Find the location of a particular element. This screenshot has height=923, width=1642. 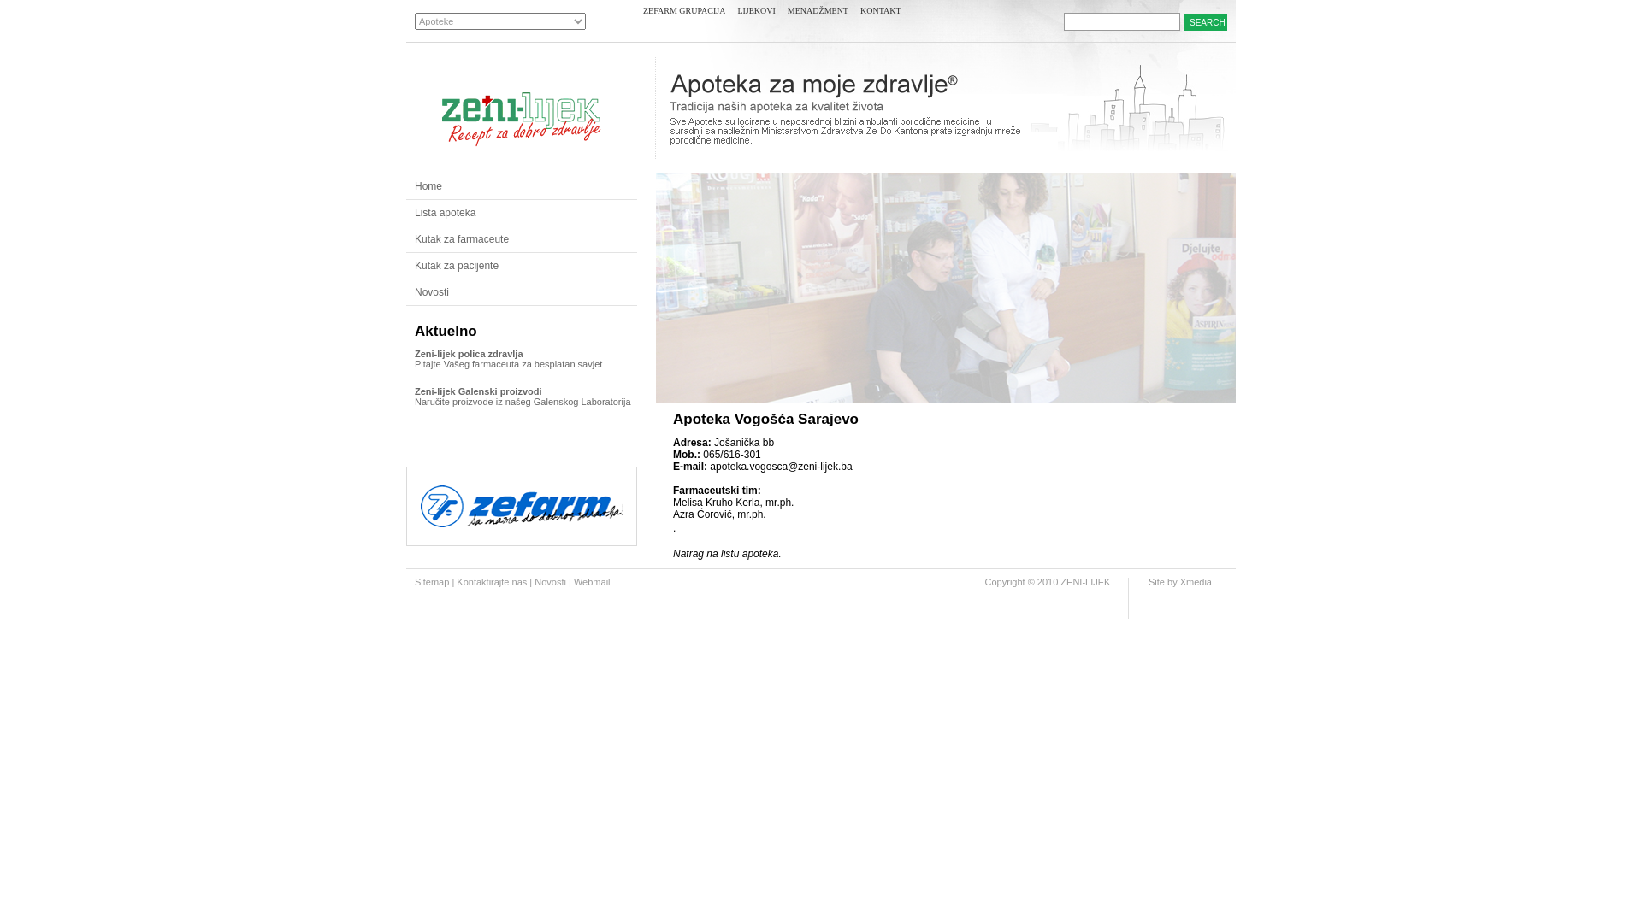

Natrag na listu apoteka. is located at coordinates (727, 554).